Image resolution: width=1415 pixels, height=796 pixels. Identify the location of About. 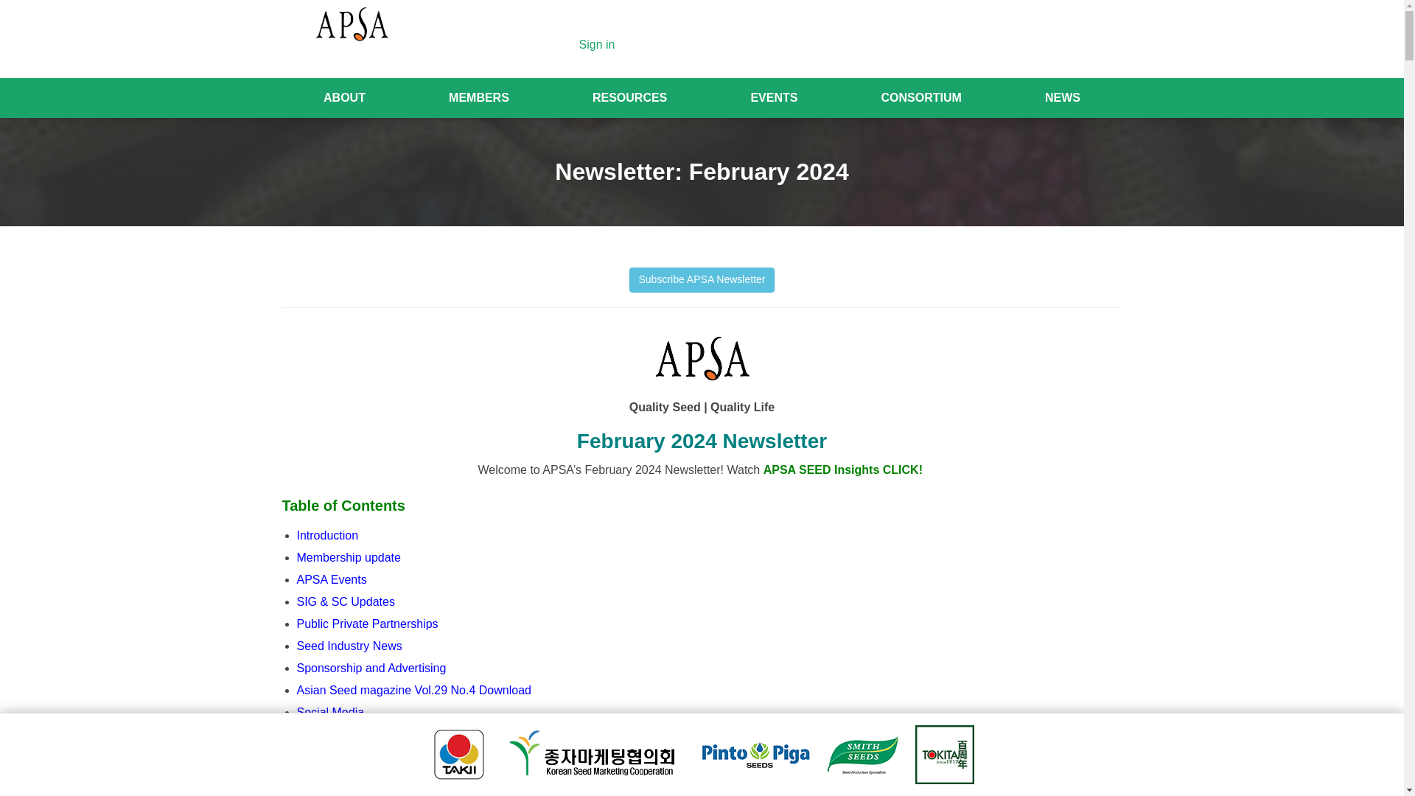
(344, 97).